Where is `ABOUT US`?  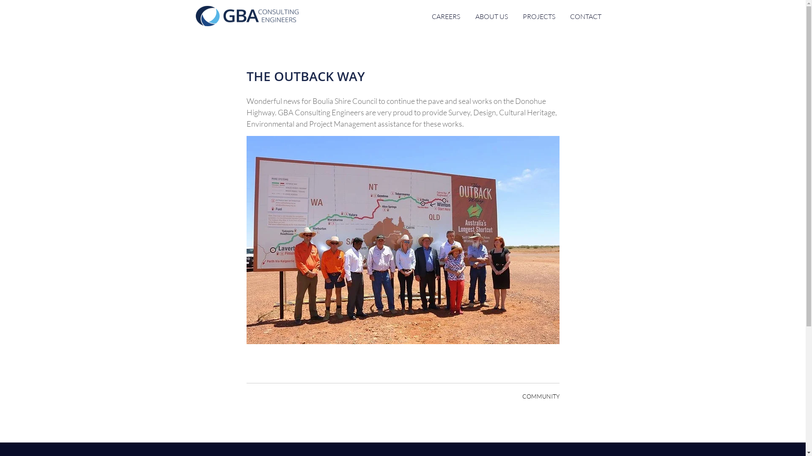
ABOUT US is located at coordinates (491, 16).